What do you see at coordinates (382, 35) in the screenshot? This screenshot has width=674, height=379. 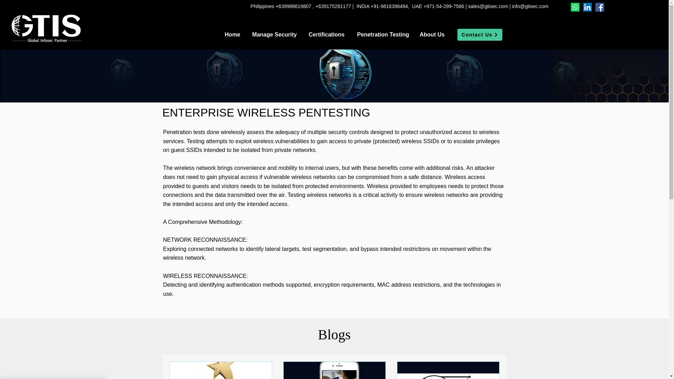 I see `Penetration Testing` at bounding box center [382, 35].